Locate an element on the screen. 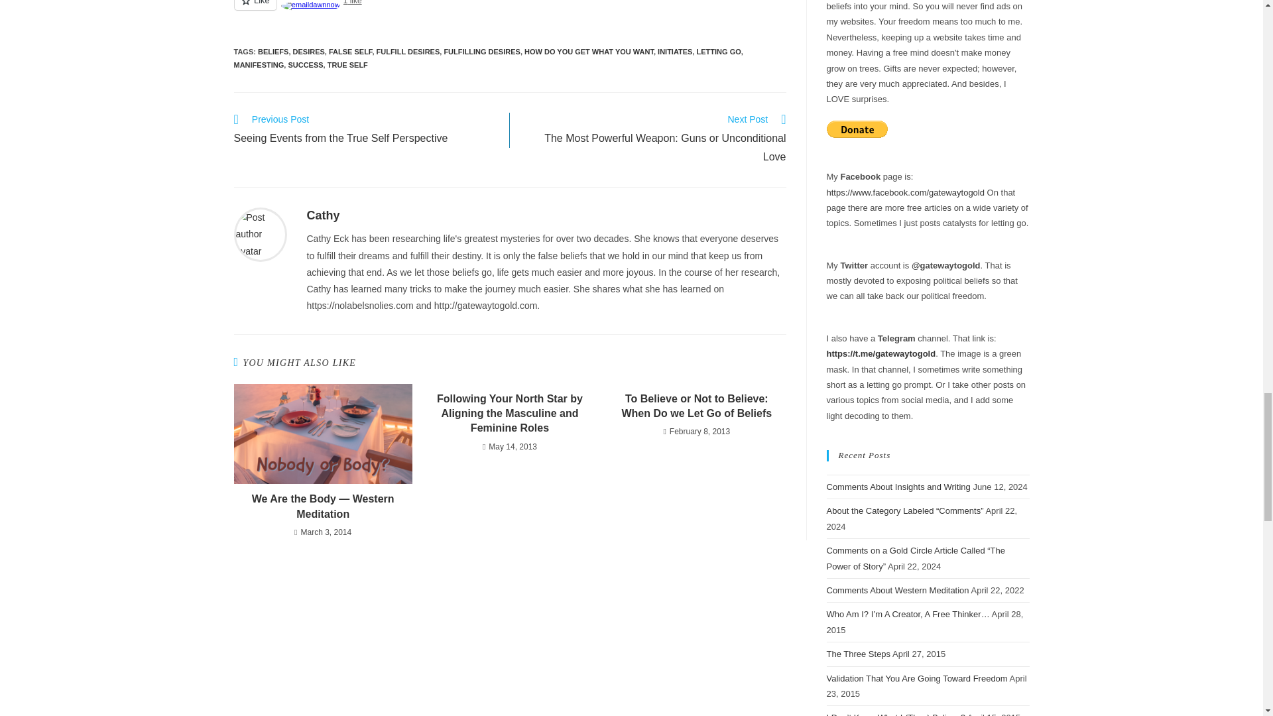  To Believe or Not to Believe: When Do we Let Go of Beliefs is located at coordinates (509, 13).